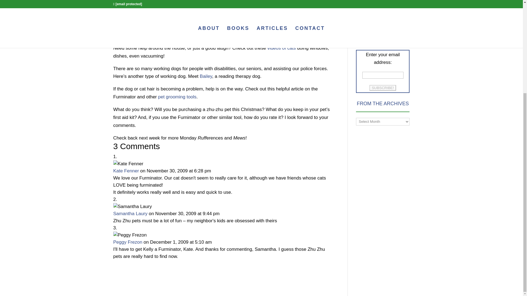  Describe the element at coordinates (296, 7) in the screenshot. I see `first aid kit` at that location.